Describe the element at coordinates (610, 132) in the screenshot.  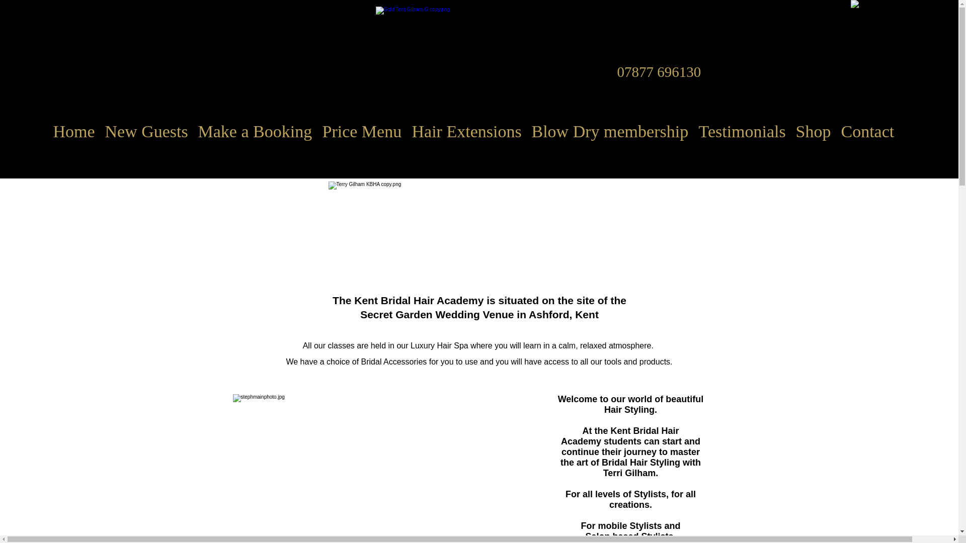
I see `Blow Dry membership` at that location.